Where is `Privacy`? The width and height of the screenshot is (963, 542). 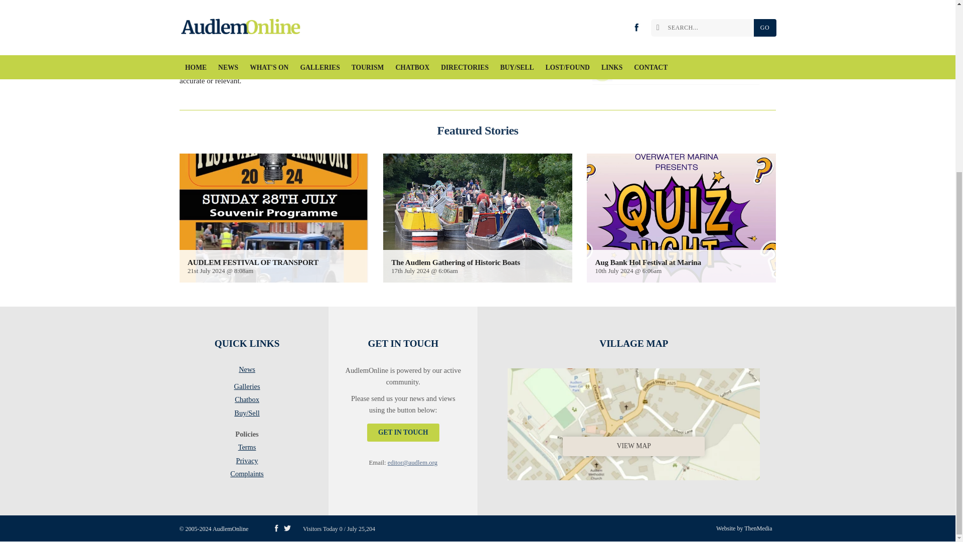 Privacy is located at coordinates (247, 463).